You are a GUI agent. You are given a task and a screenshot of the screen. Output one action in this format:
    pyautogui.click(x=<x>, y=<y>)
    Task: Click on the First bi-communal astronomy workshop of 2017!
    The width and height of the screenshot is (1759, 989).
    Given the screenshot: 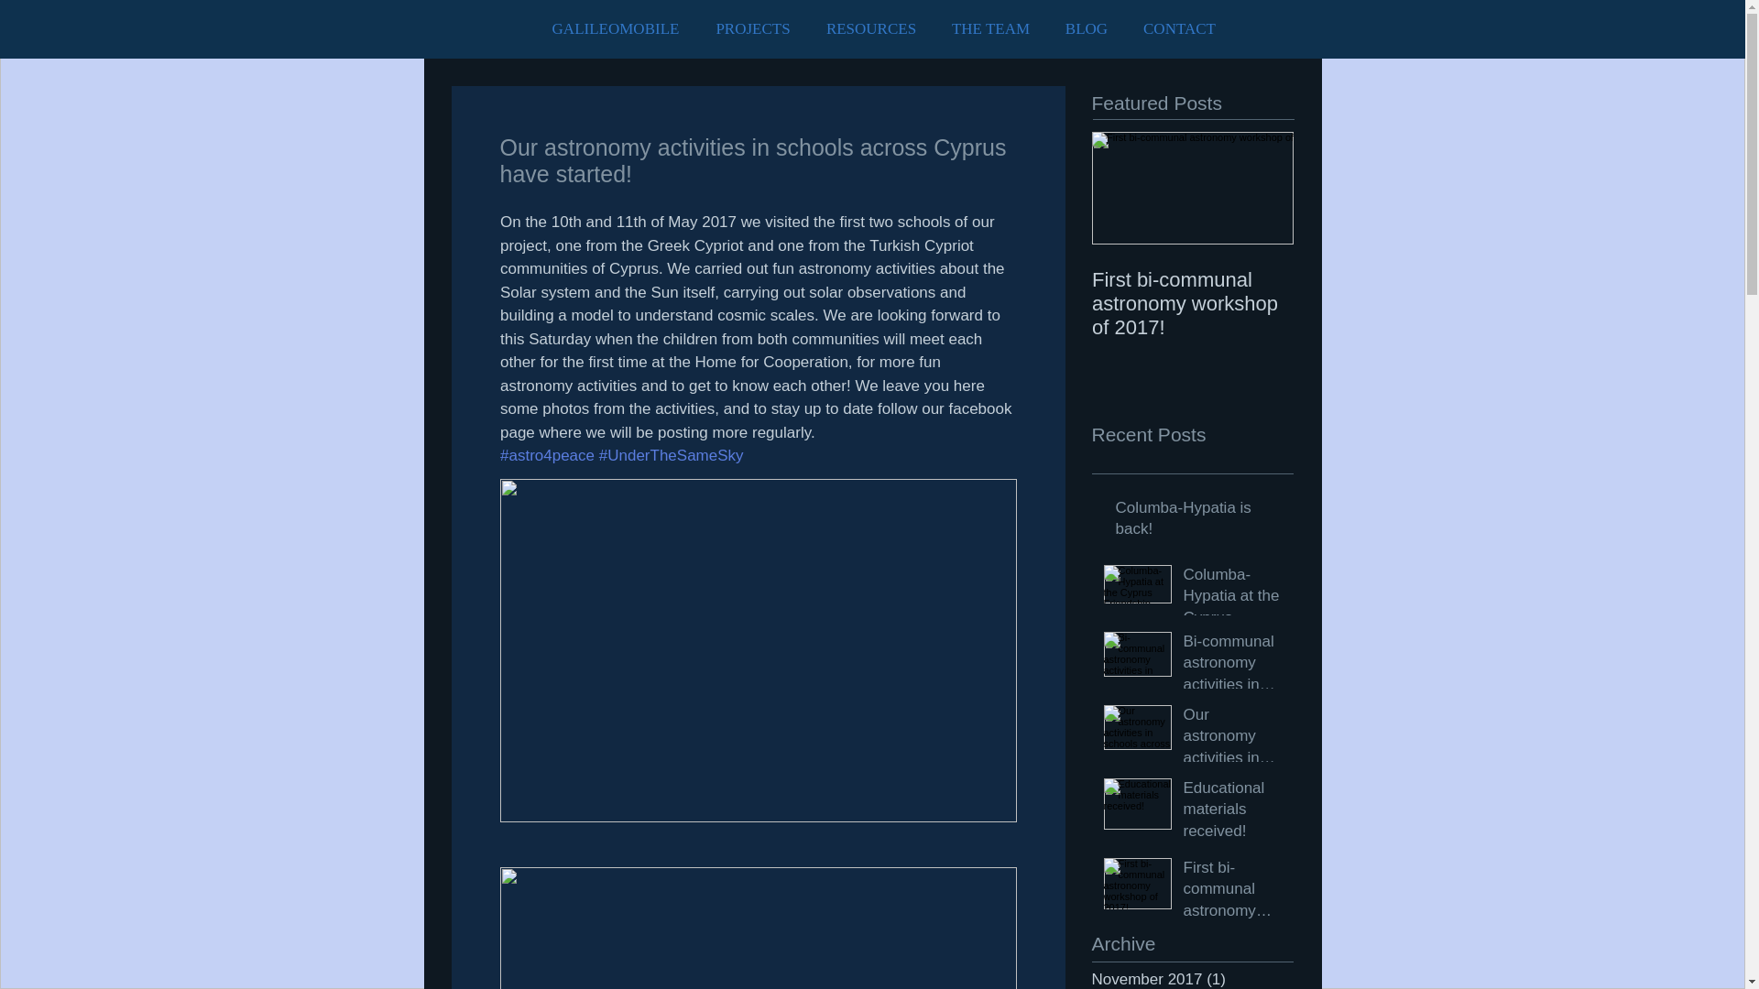 What is the action you would take?
    pyautogui.click(x=1193, y=304)
    